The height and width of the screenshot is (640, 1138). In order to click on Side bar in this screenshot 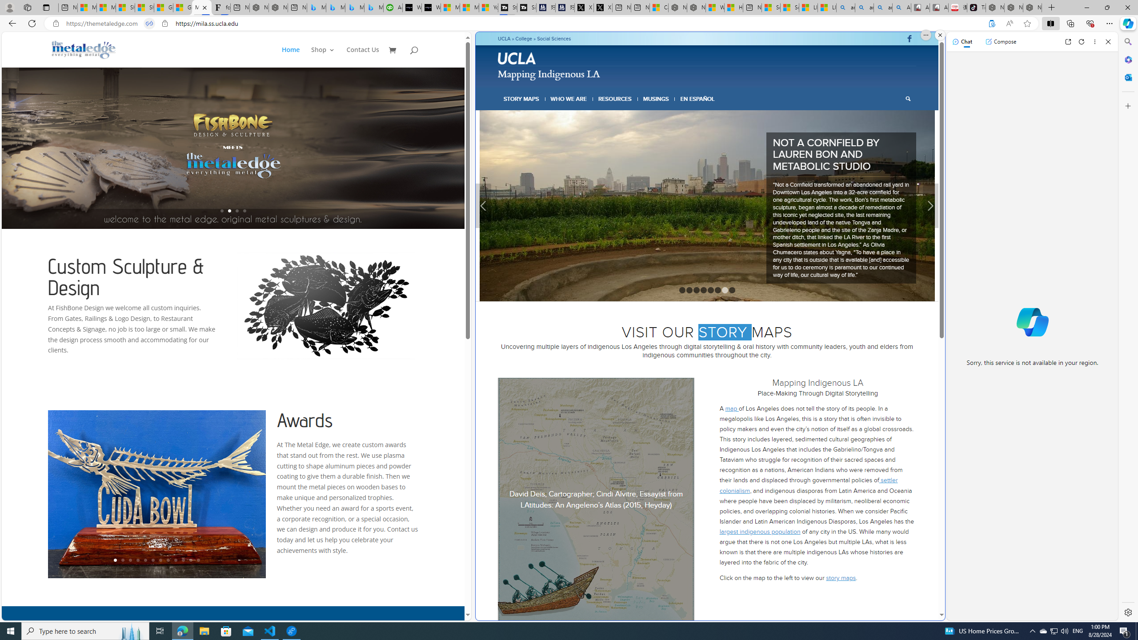, I will do `click(1128, 327)`.